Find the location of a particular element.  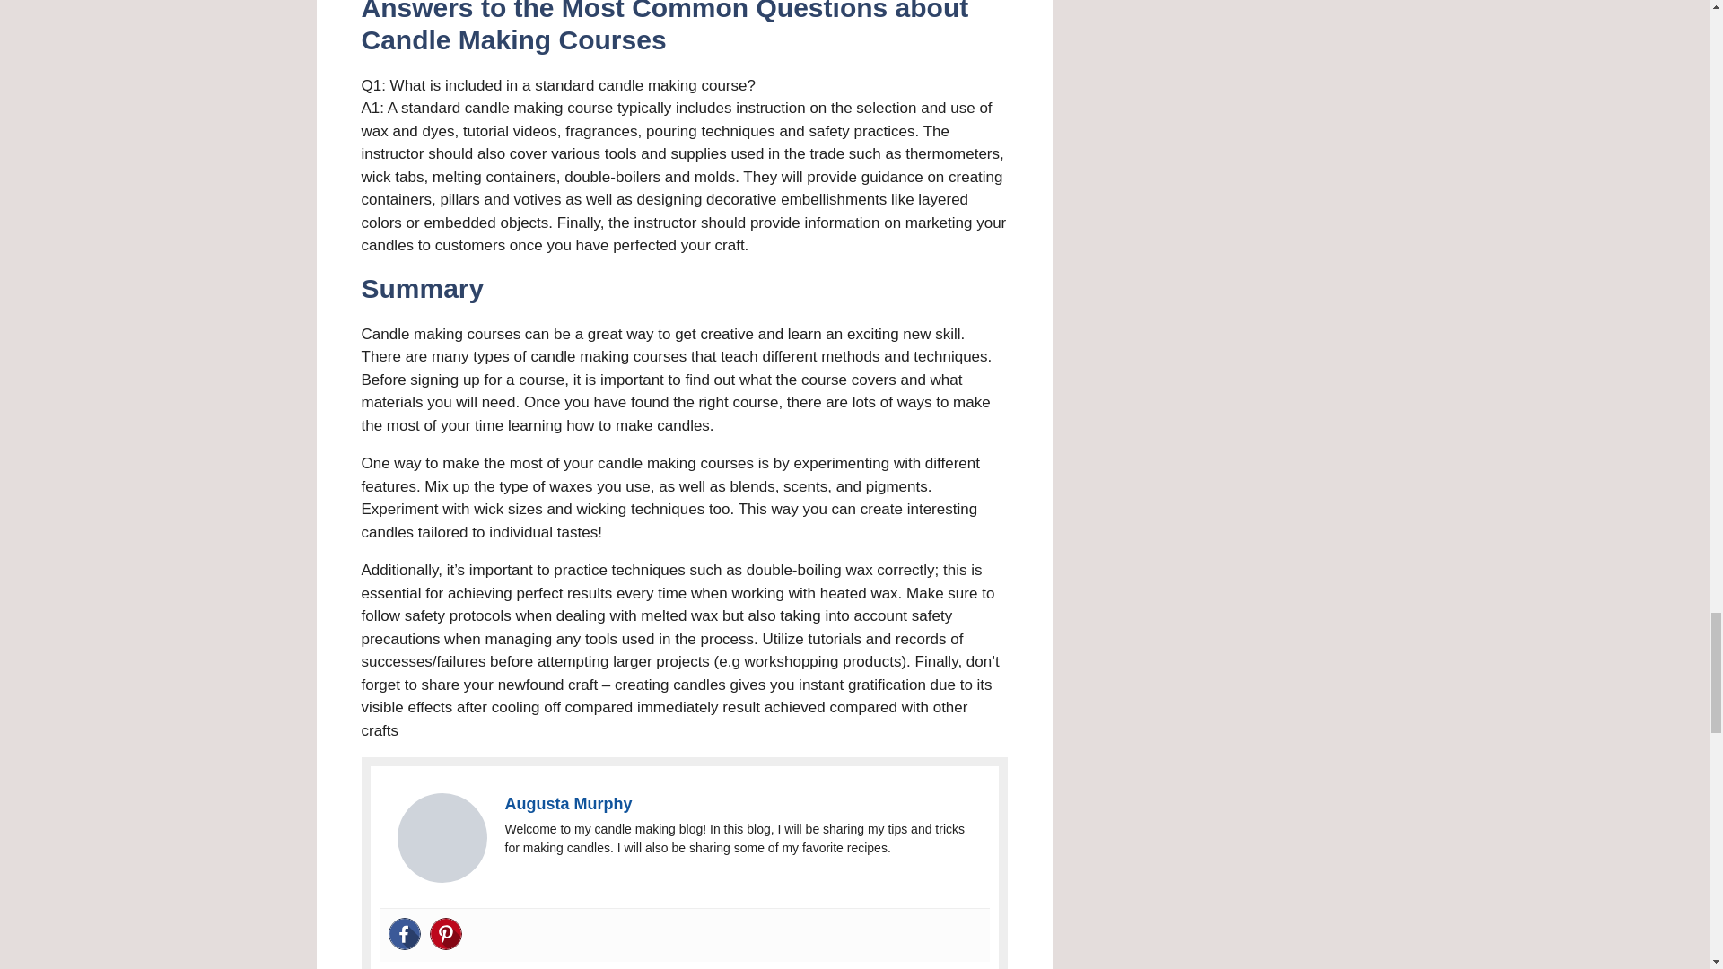

Facebook is located at coordinates (404, 933).